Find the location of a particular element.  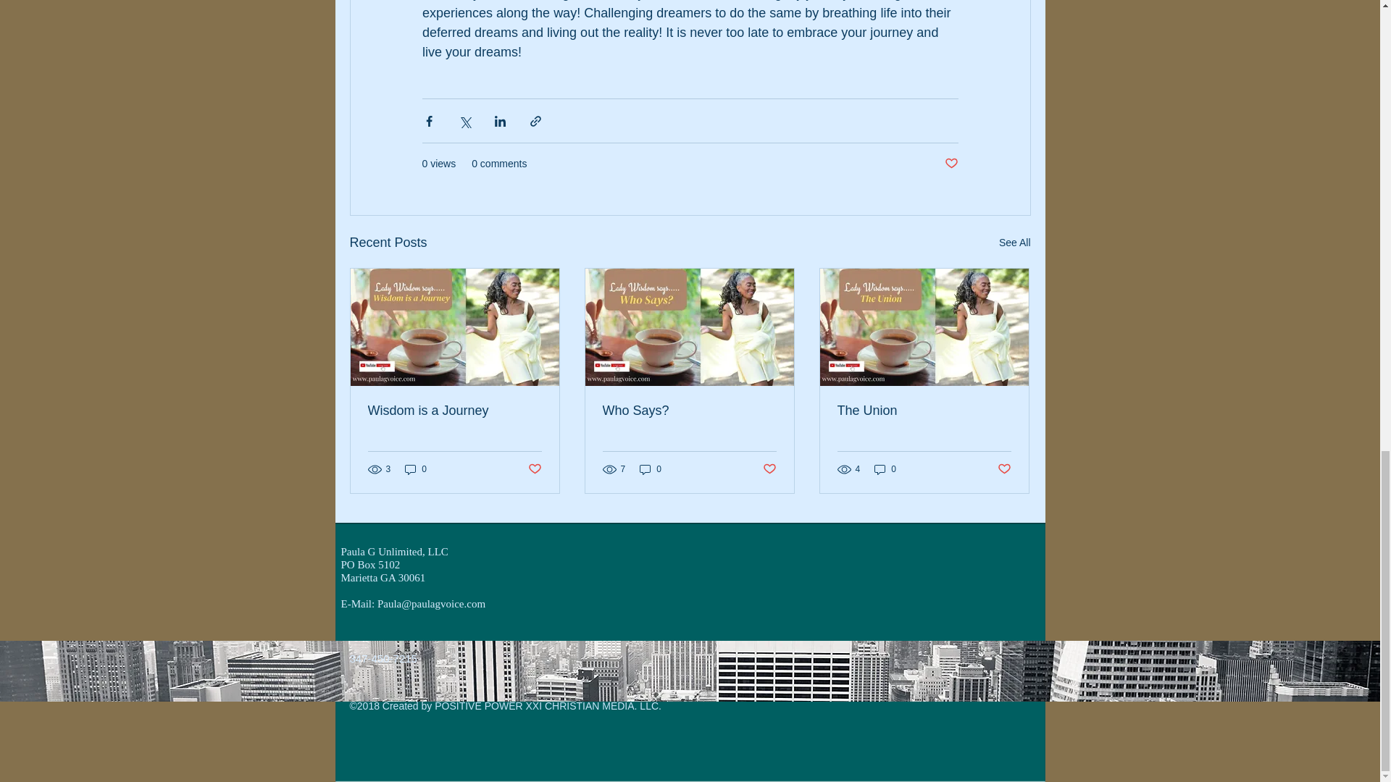

0 is located at coordinates (885, 469).